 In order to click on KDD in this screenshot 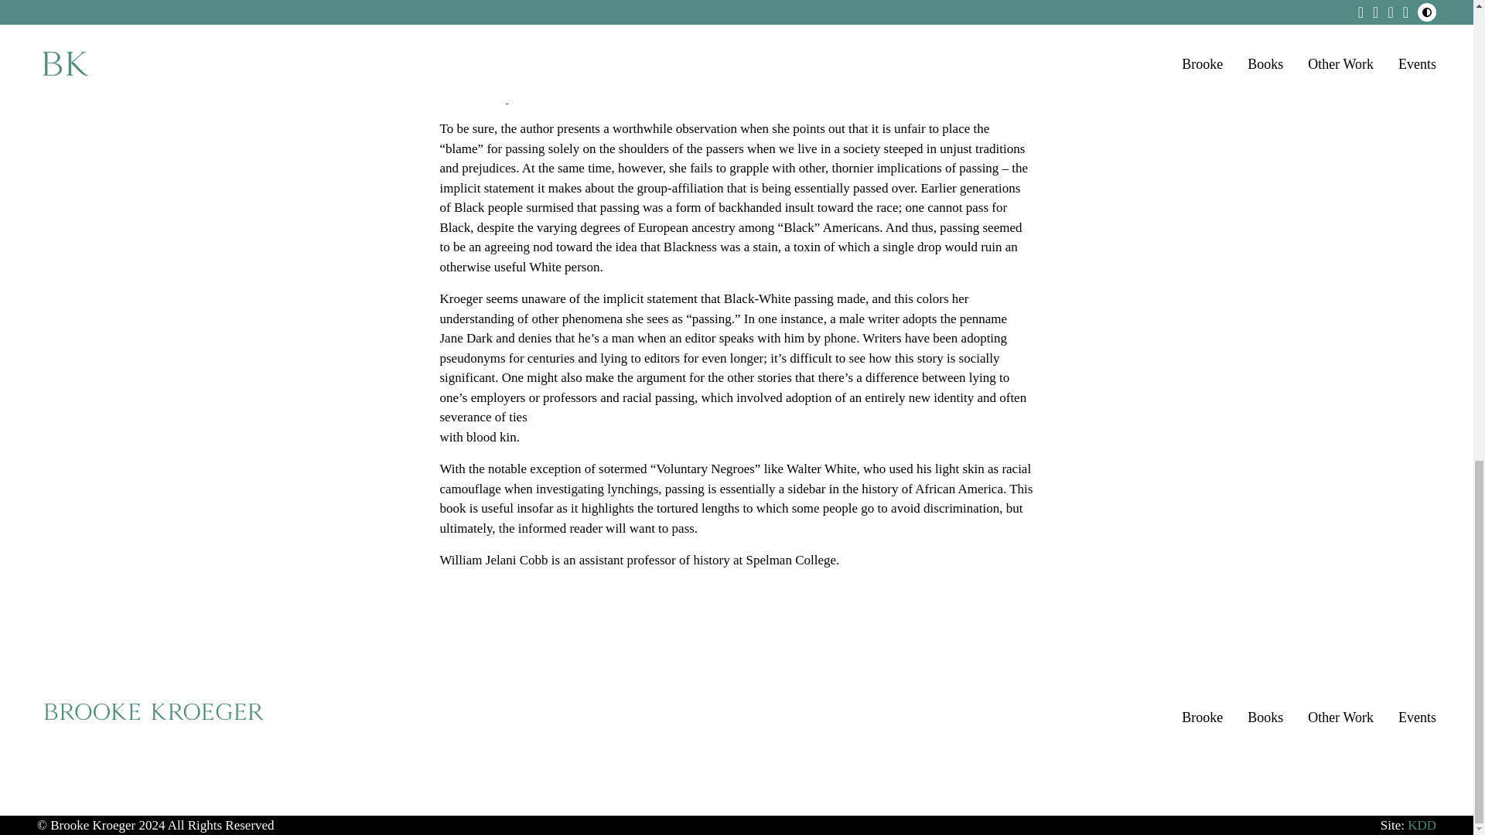, I will do `click(1422, 825)`.